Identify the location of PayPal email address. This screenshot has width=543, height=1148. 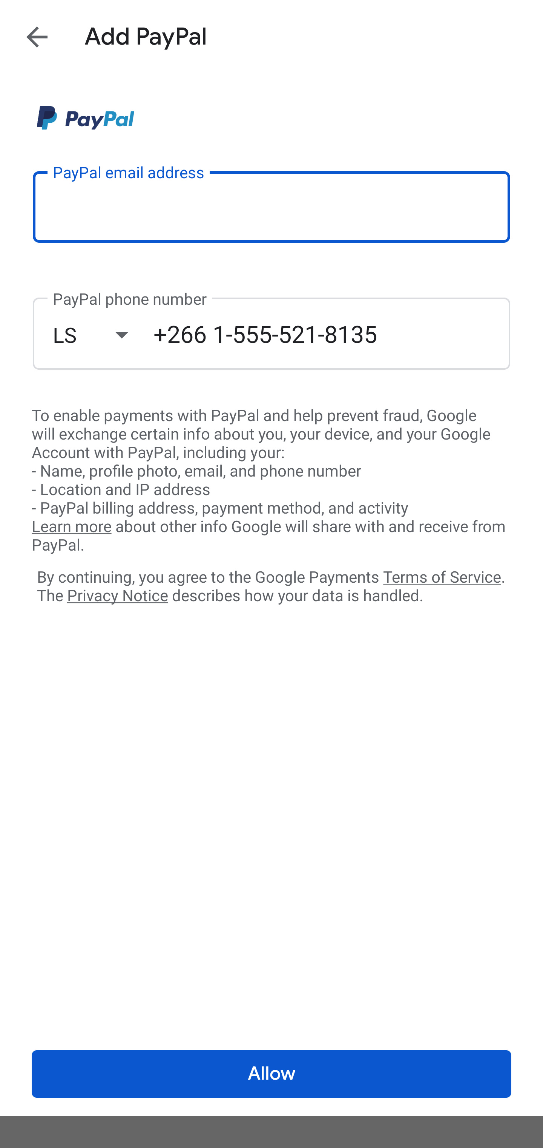
(271, 206).